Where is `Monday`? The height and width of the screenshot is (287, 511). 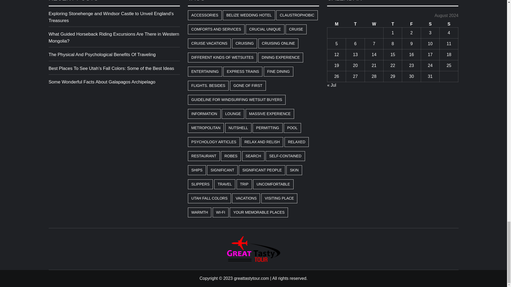 Monday is located at coordinates (336, 24).